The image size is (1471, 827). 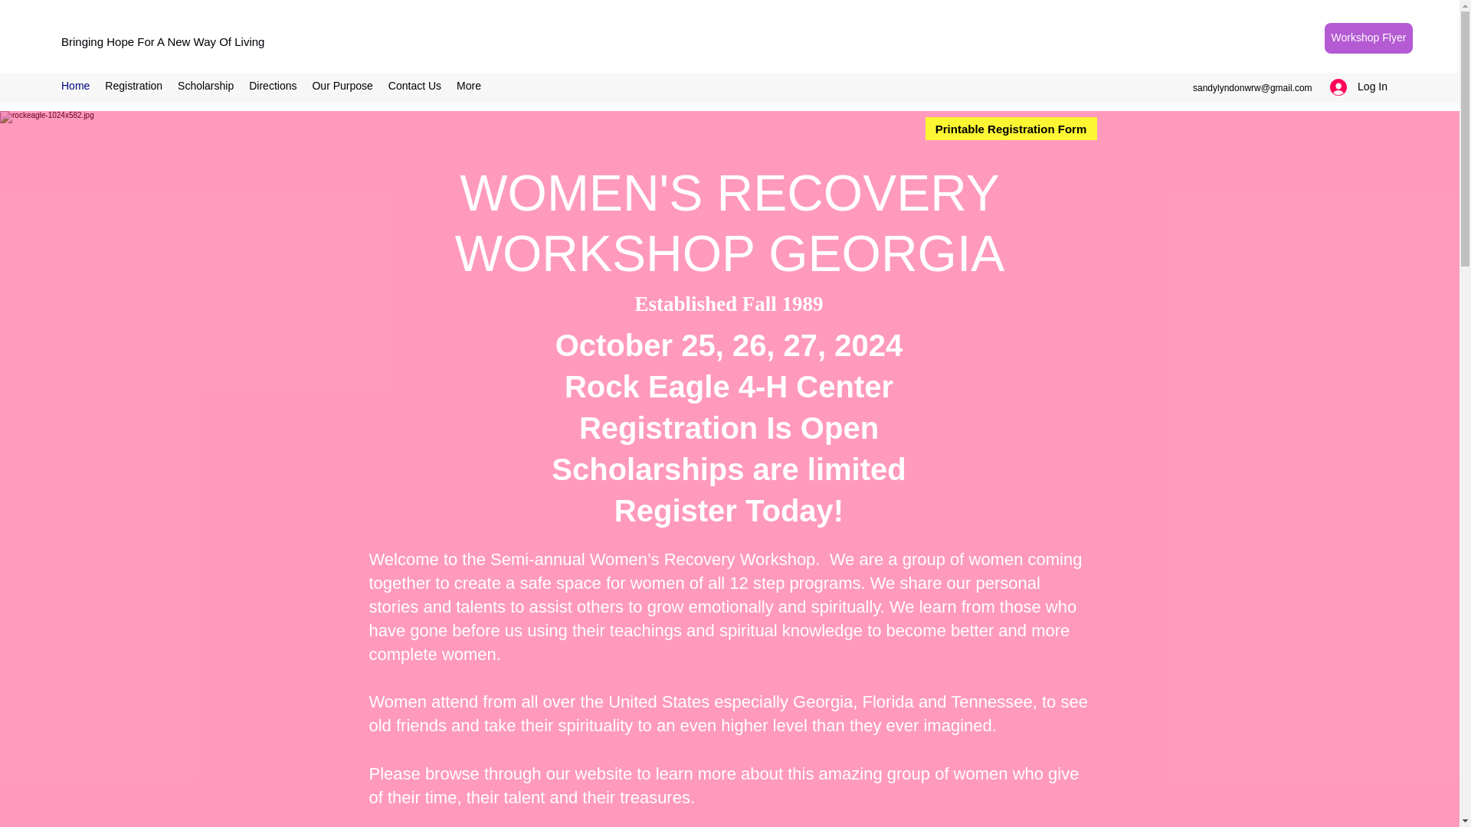 What do you see at coordinates (205, 87) in the screenshot?
I see `Scholarship` at bounding box center [205, 87].